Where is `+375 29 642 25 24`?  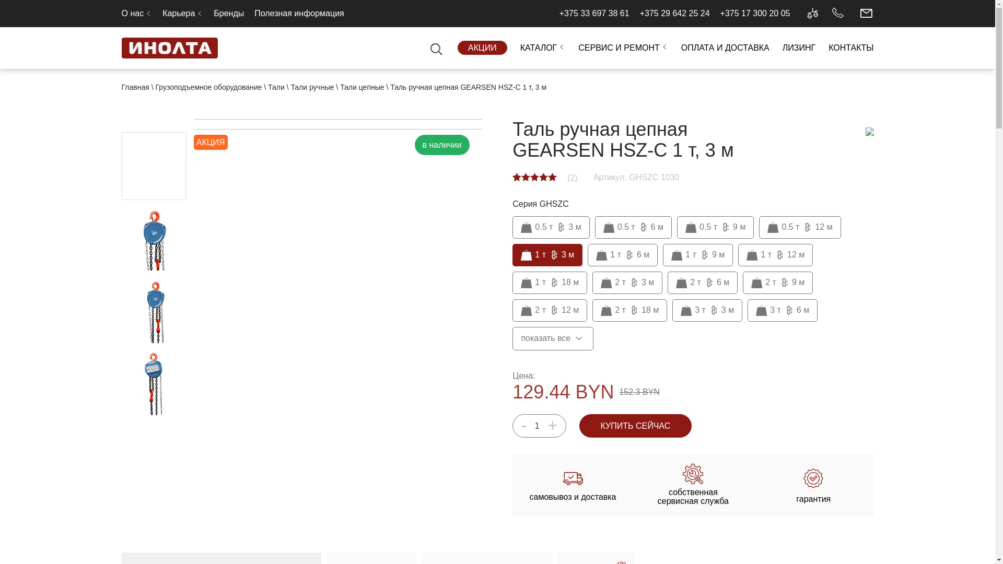
+375 29 642 25 24 is located at coordinates (675, 14).